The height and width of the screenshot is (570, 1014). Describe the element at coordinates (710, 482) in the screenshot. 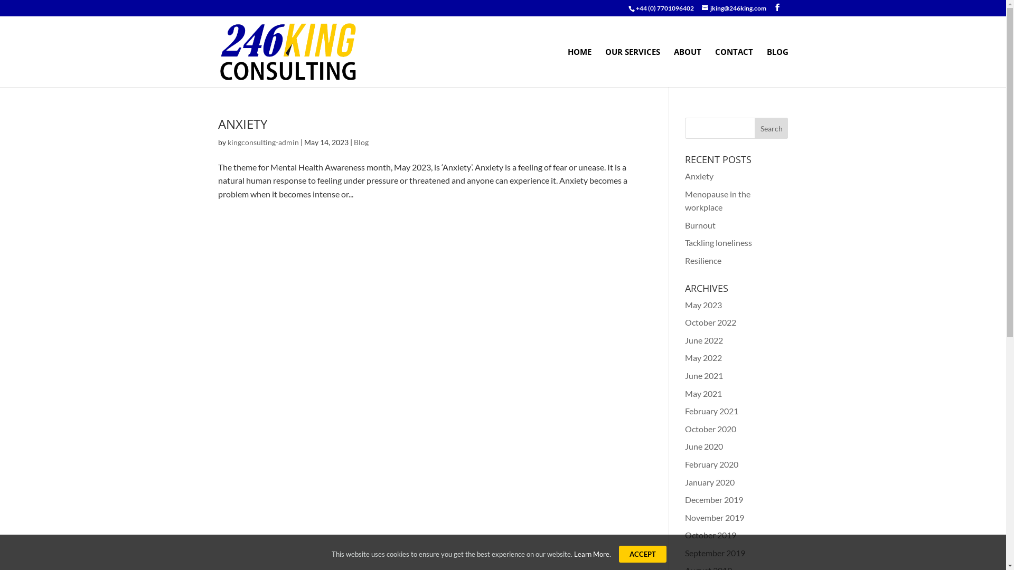

I see `January 2020` at that location.